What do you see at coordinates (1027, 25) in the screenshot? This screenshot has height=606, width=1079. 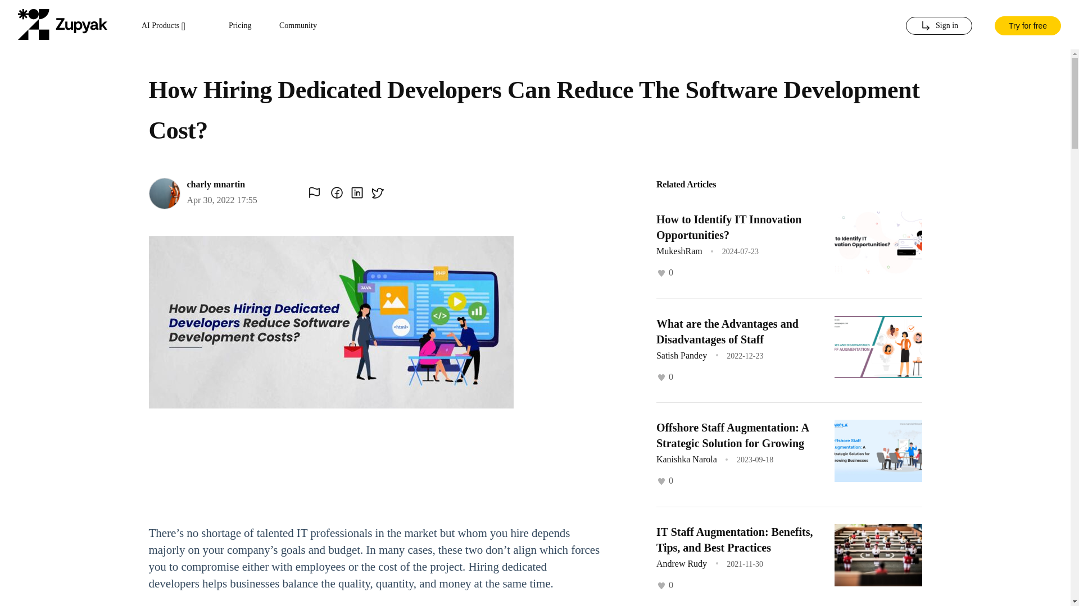 I see `Try for free` at bounding box center [1027, 25].